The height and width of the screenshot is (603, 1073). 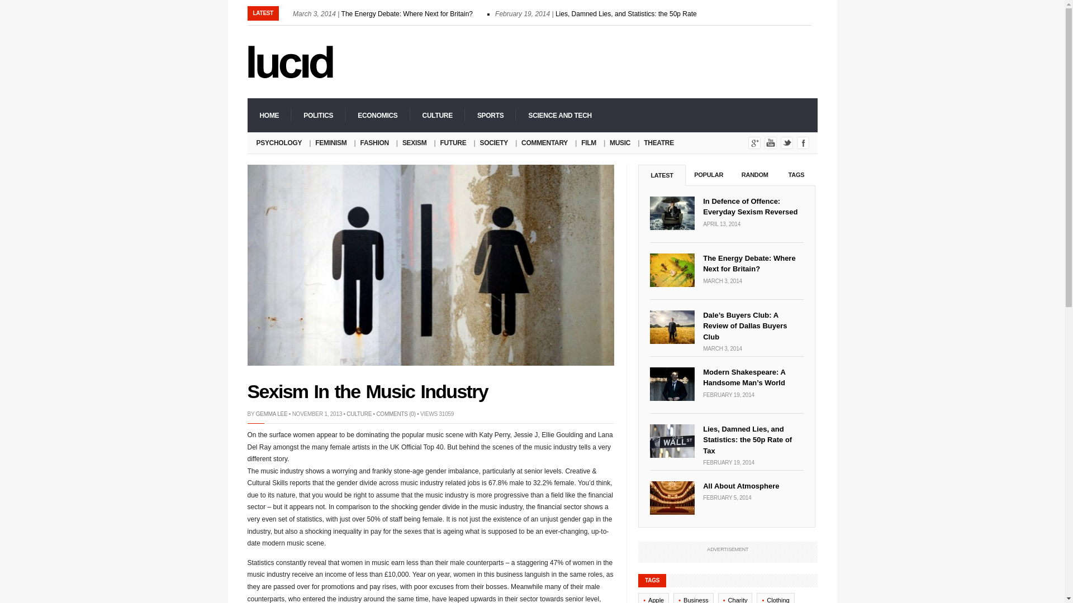 What do you see at coordinates (770, 143) in the screenshot?
I see `You Tube` at bounding box center [770, 143].